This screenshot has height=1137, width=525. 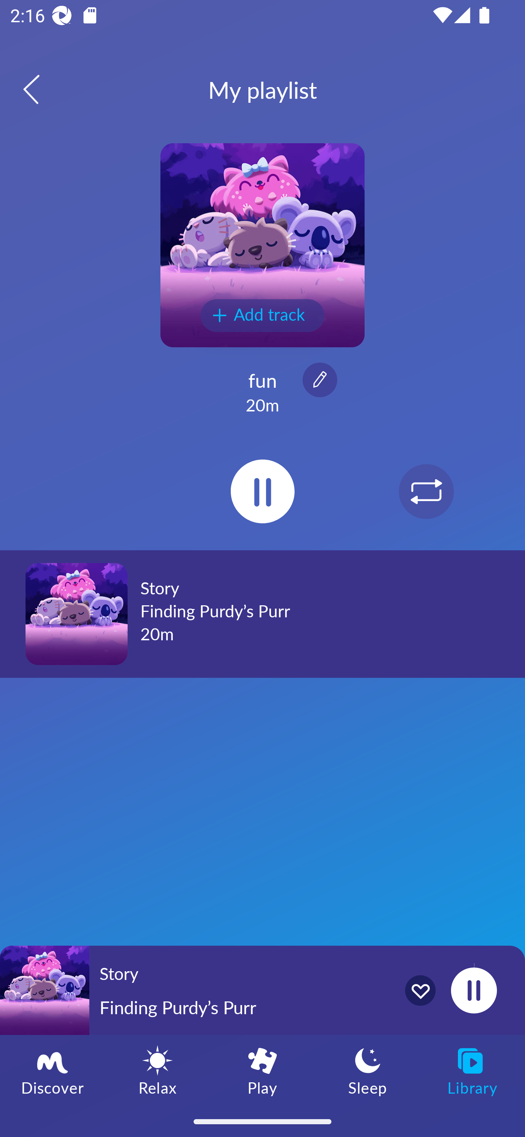 What do you see at coordinates (474, 990) in the screenshot?
I see `0.0016022276 Pause` at bounding box center [474, 990].